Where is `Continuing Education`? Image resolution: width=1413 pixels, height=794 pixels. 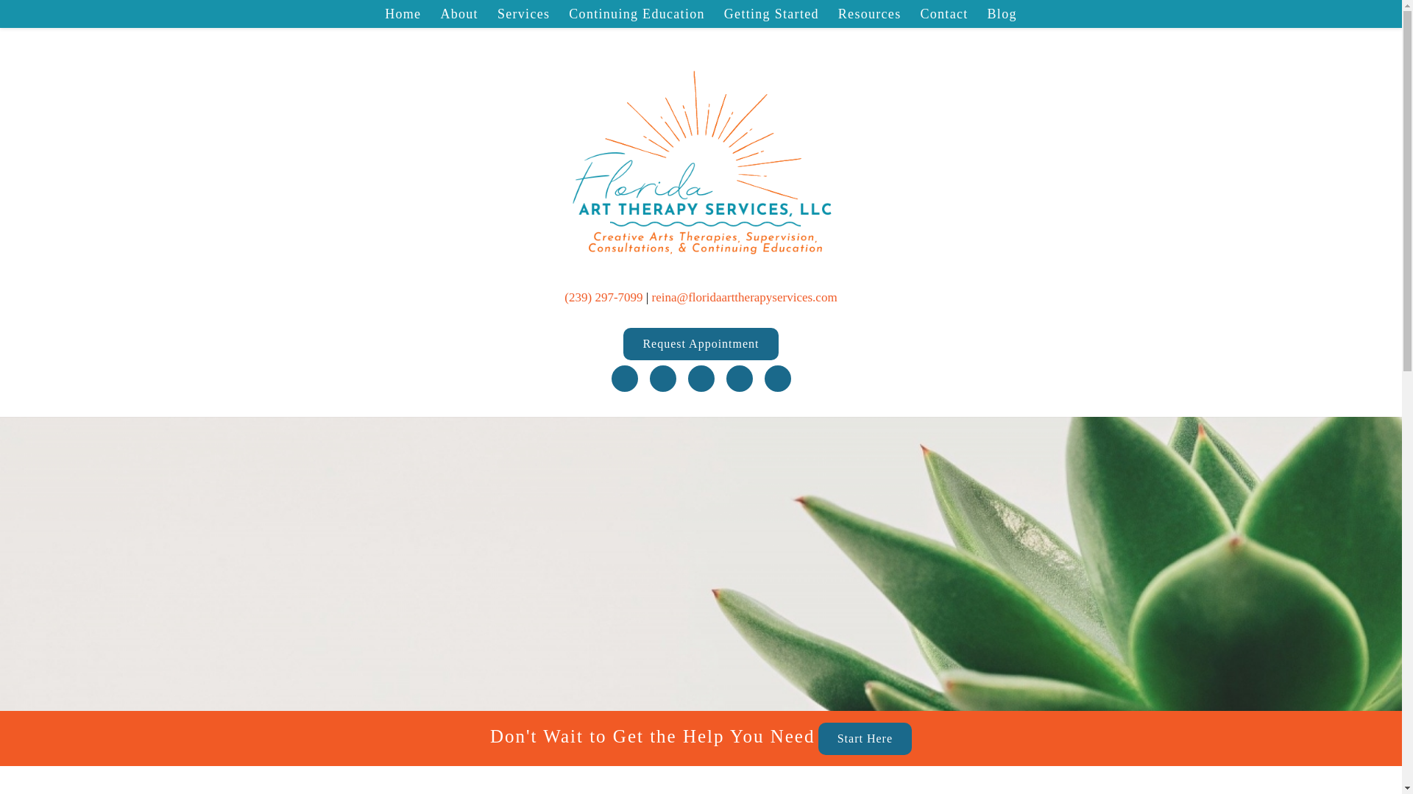 Continuing Education is located at coordinates (636, 13).